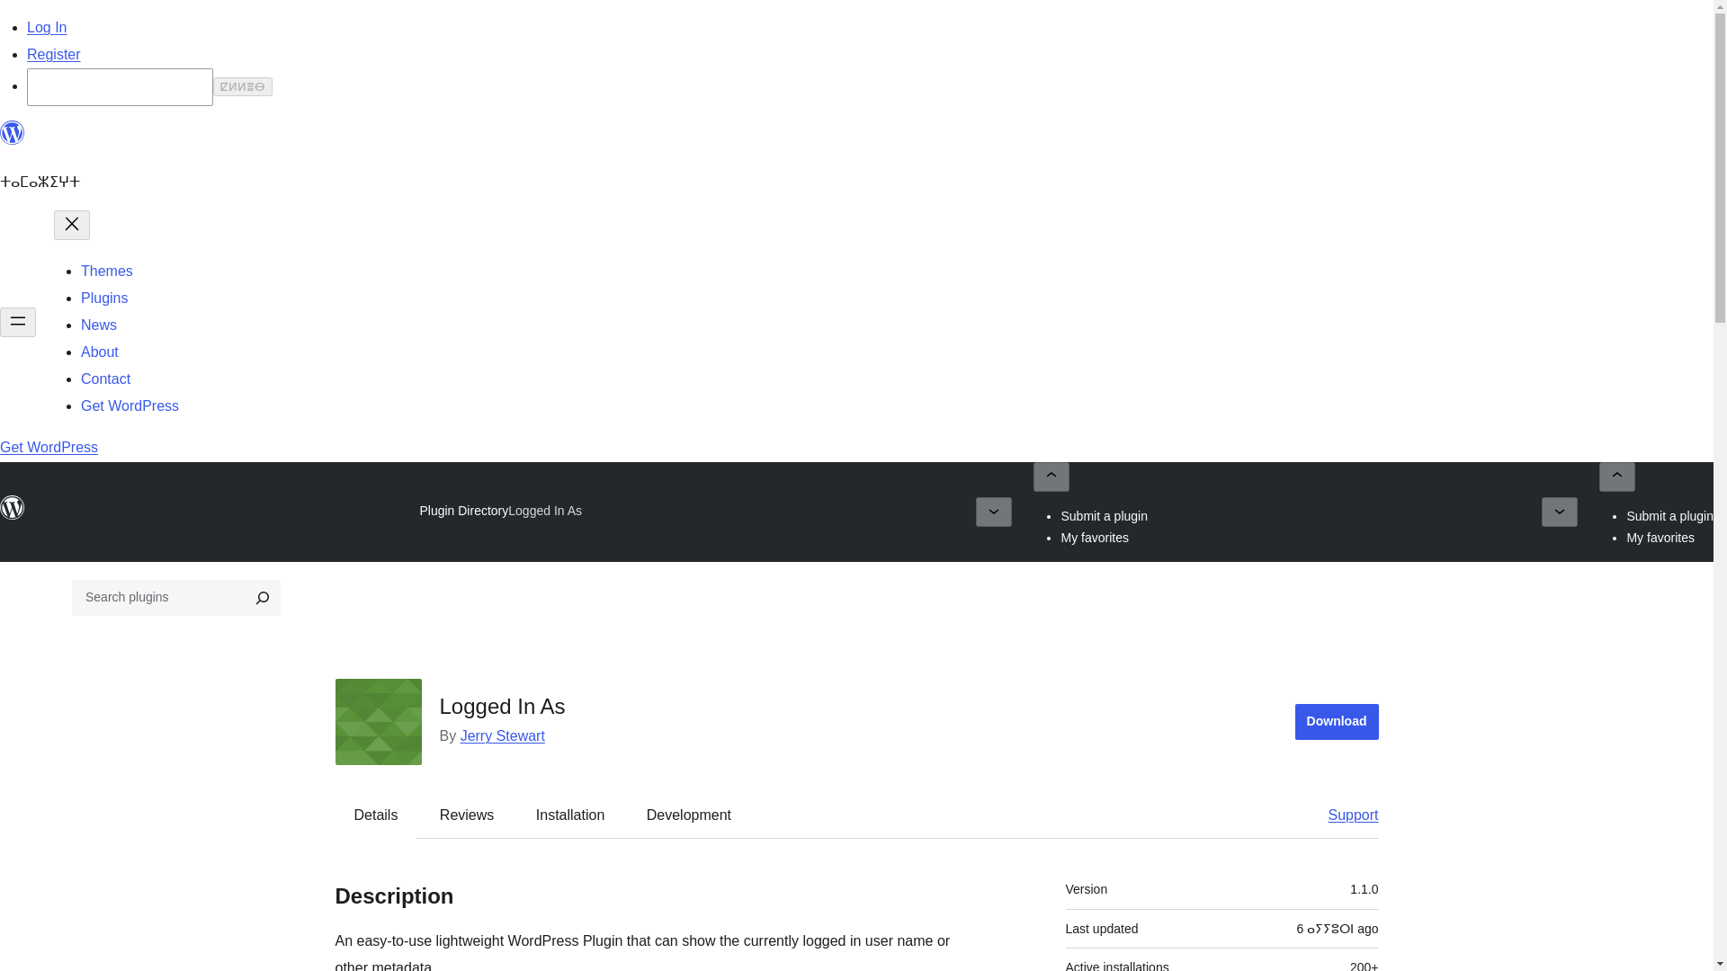 The image size is (1727, 971). I want to click on News, so click(99, 325).